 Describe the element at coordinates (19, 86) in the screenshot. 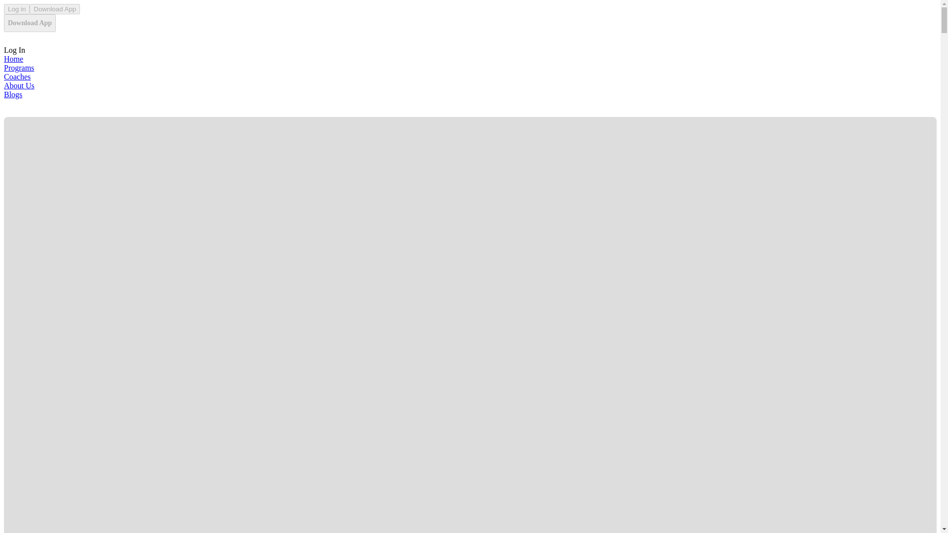

I see `About Us` at that location.